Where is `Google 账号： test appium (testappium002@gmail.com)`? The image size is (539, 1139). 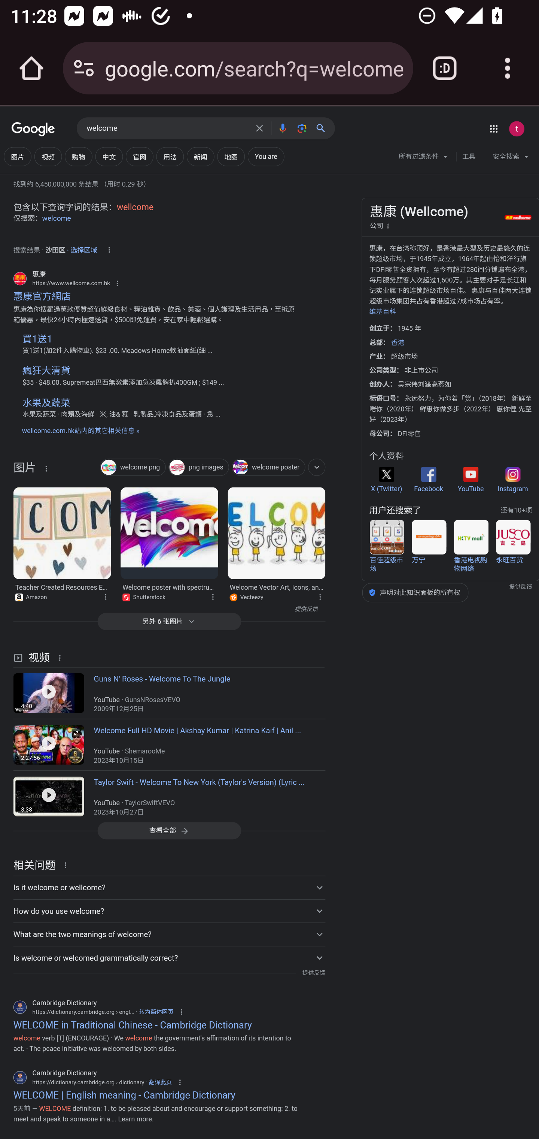 Google 账号： test appium (testappium002@gmail.com) is located at coordinates (517, 129).